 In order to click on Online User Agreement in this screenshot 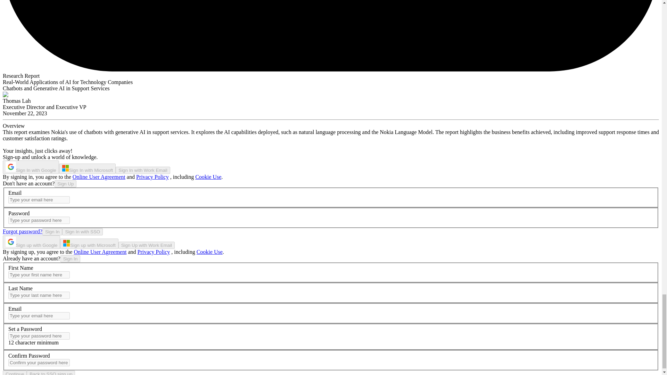, I will do `click(100, 252)`.